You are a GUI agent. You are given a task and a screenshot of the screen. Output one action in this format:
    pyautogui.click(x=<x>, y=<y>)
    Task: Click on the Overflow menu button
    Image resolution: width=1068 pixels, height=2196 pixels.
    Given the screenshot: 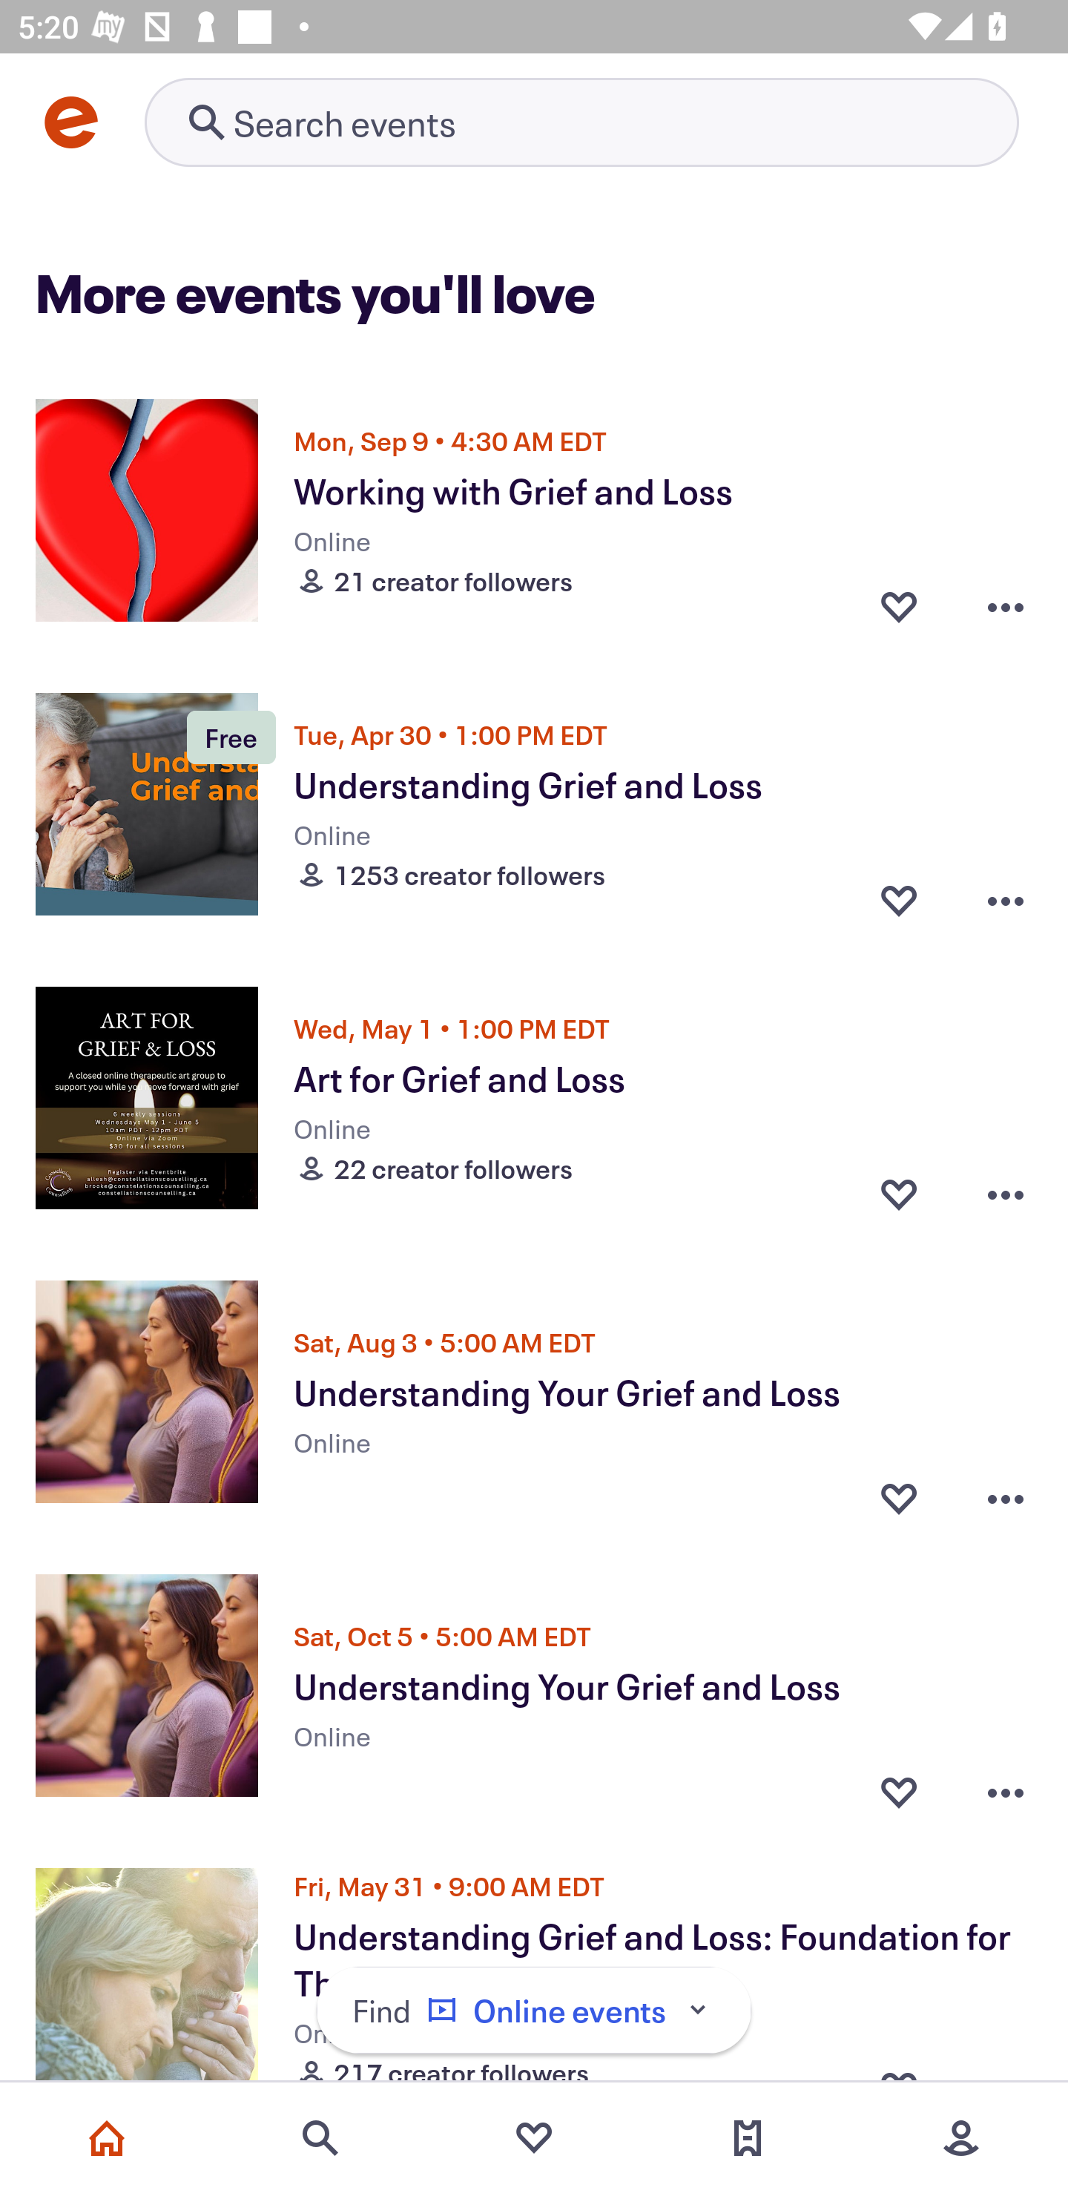 What is the action you would take?
    pyautogui.click(x=1006, y=899)
    